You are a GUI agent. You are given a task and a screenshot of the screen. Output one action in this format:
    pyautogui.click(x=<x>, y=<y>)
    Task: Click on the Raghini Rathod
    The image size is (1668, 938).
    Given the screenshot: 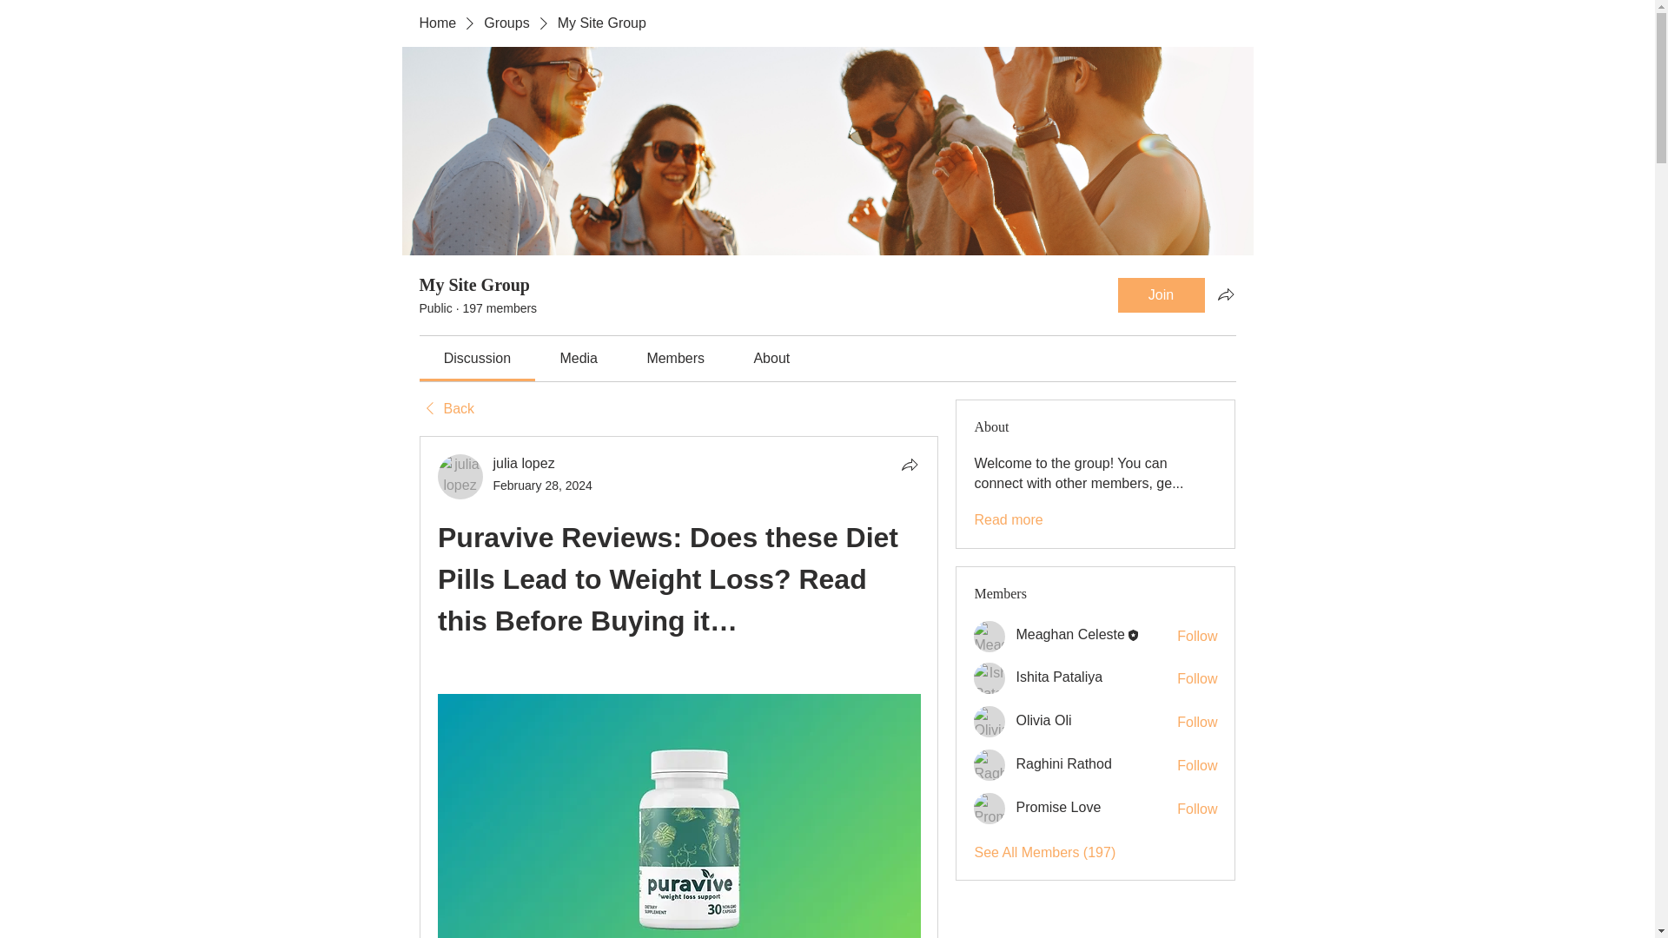 What is the action you would take?
    pyautogui.click(x=990, y=764)
    